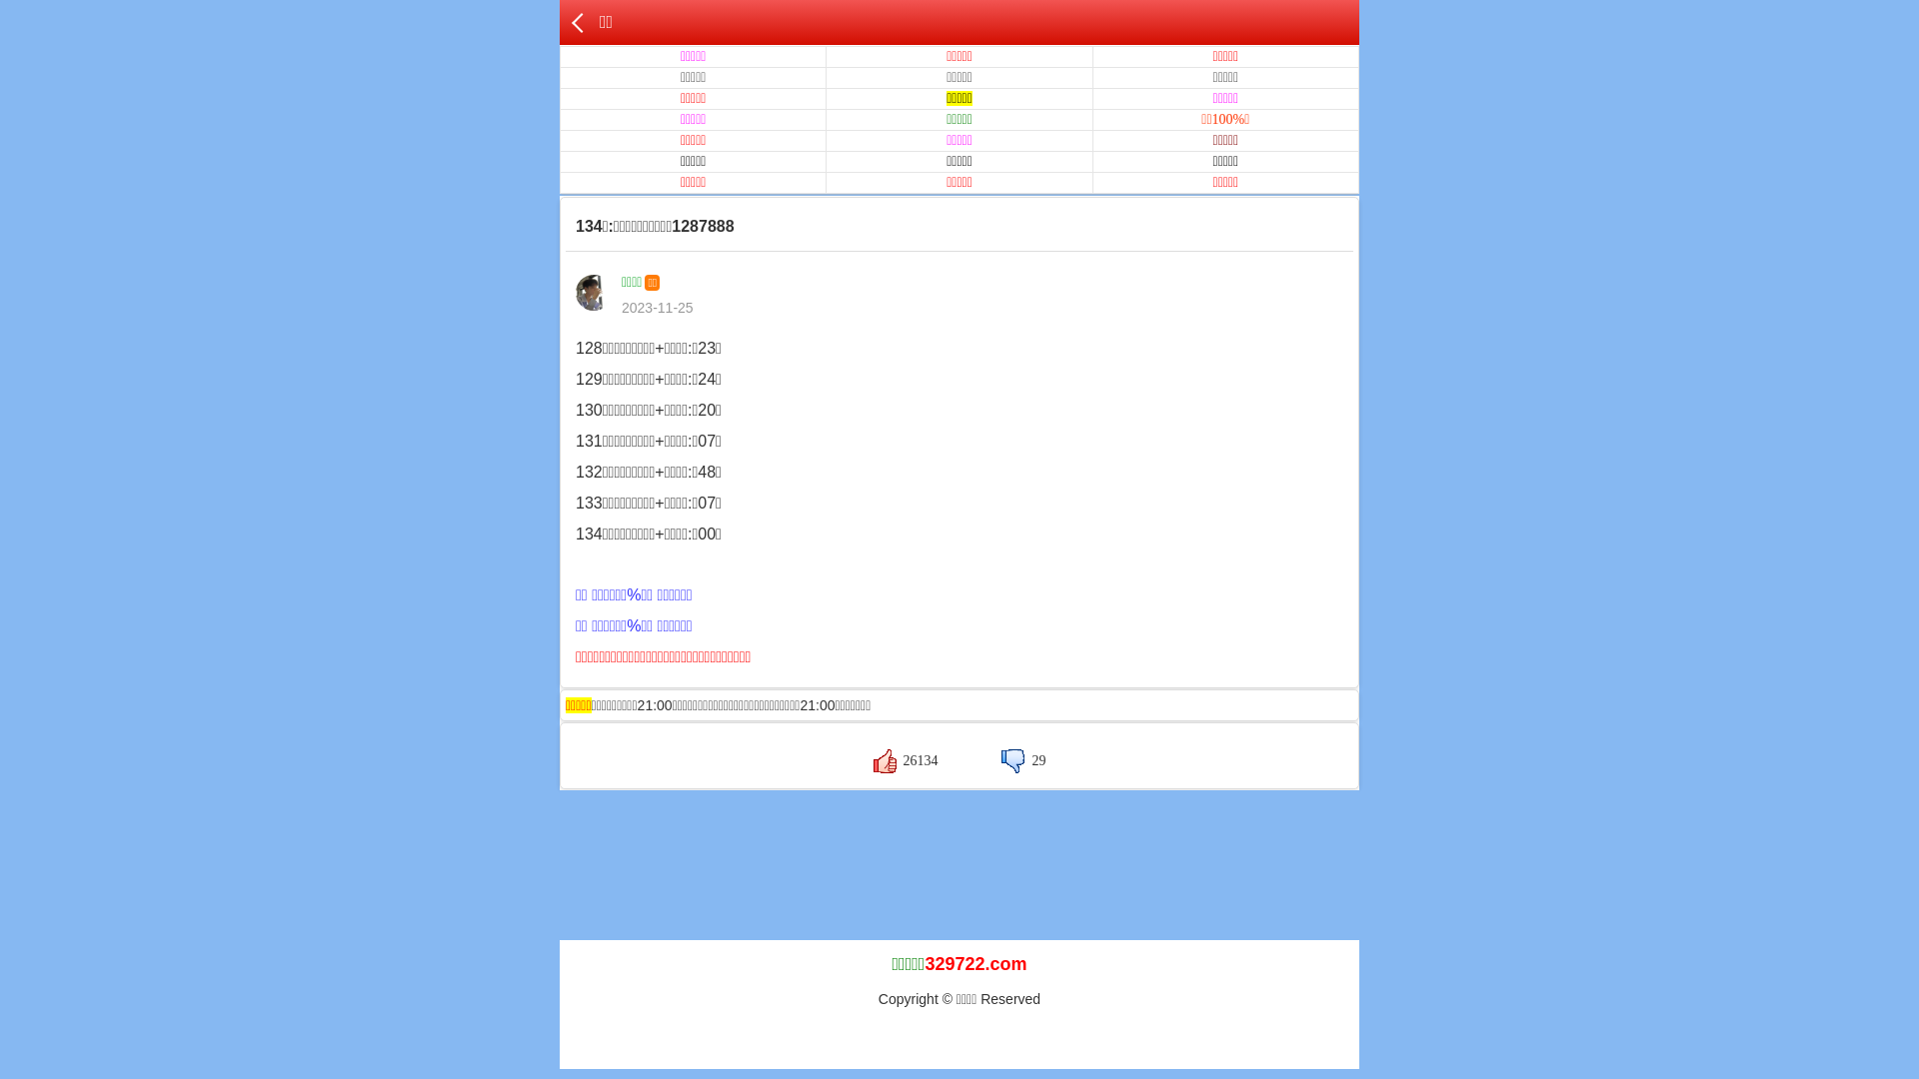  I want to click on 29, so click(1023, 761).